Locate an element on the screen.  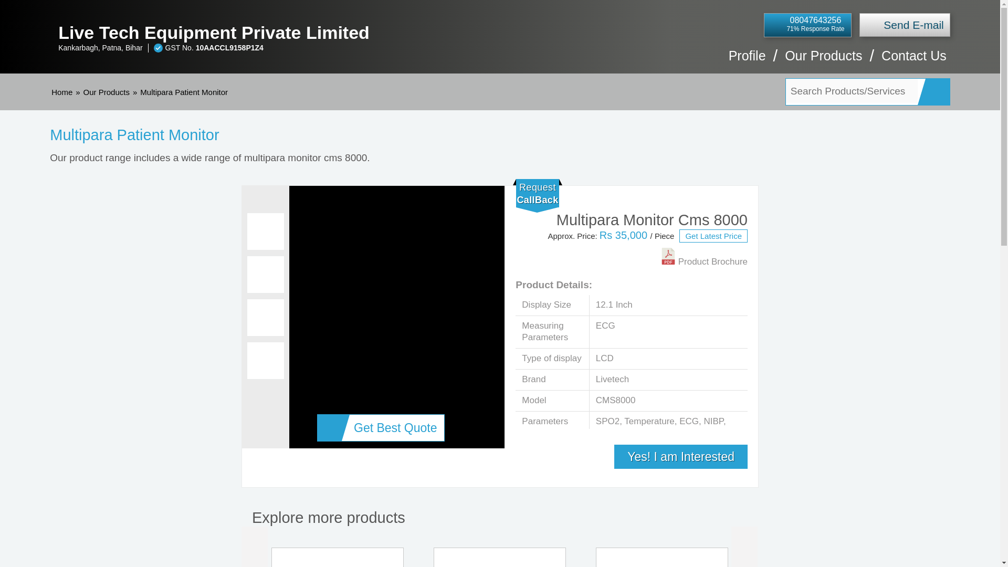
Profile is located at coordinates (748, 61).